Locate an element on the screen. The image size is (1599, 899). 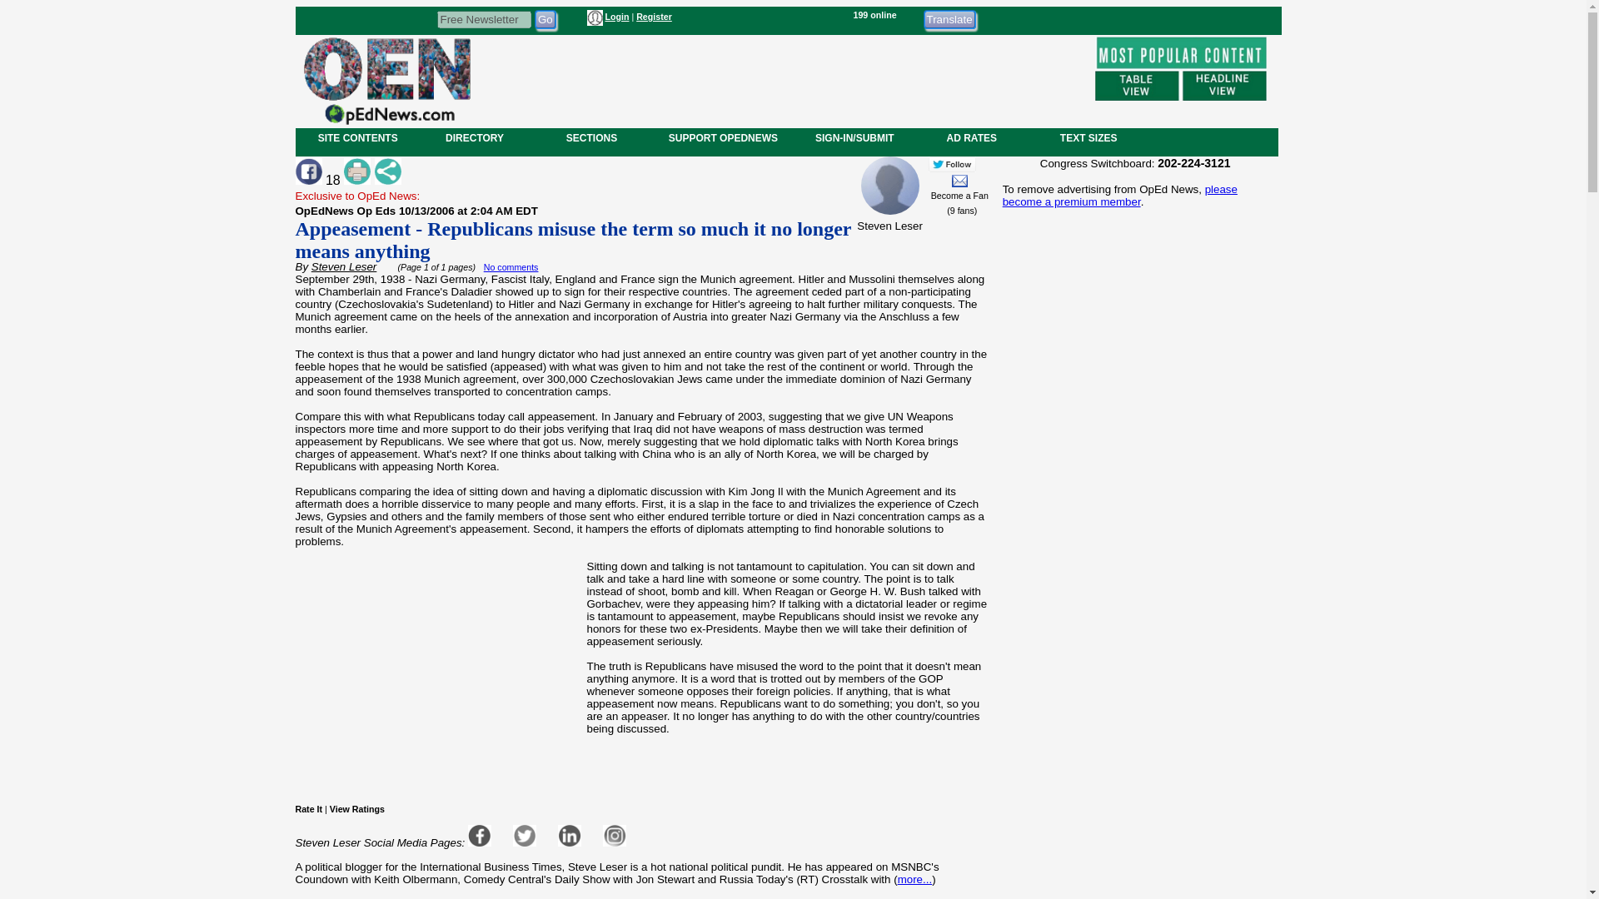
Share on Facebook is located at coordinates (307, 171).